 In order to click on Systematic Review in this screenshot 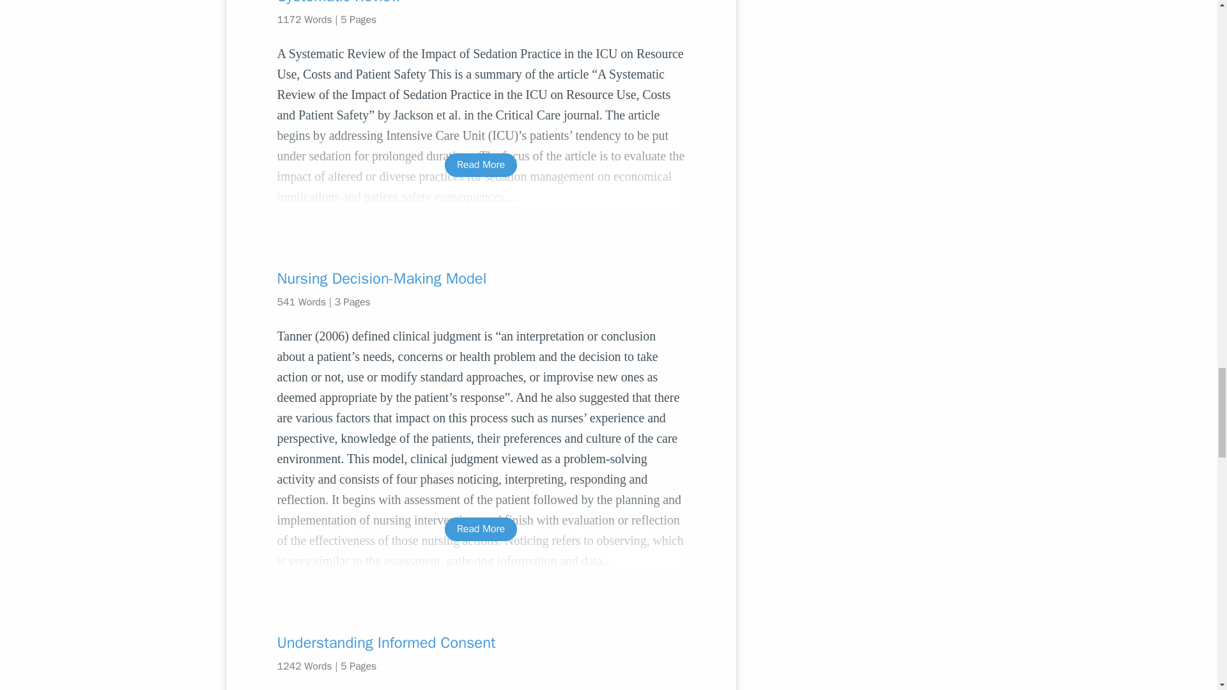, I will do `click(481, 3)`.